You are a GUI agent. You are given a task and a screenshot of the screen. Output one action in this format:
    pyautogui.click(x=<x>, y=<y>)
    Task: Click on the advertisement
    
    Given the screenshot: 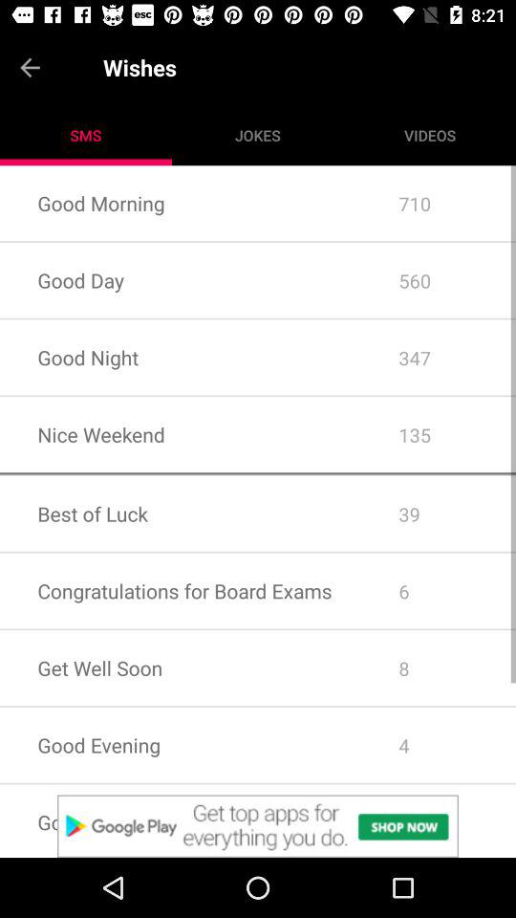 What is the action you would take?
    pyautogui.click(x=258, y=826)
    